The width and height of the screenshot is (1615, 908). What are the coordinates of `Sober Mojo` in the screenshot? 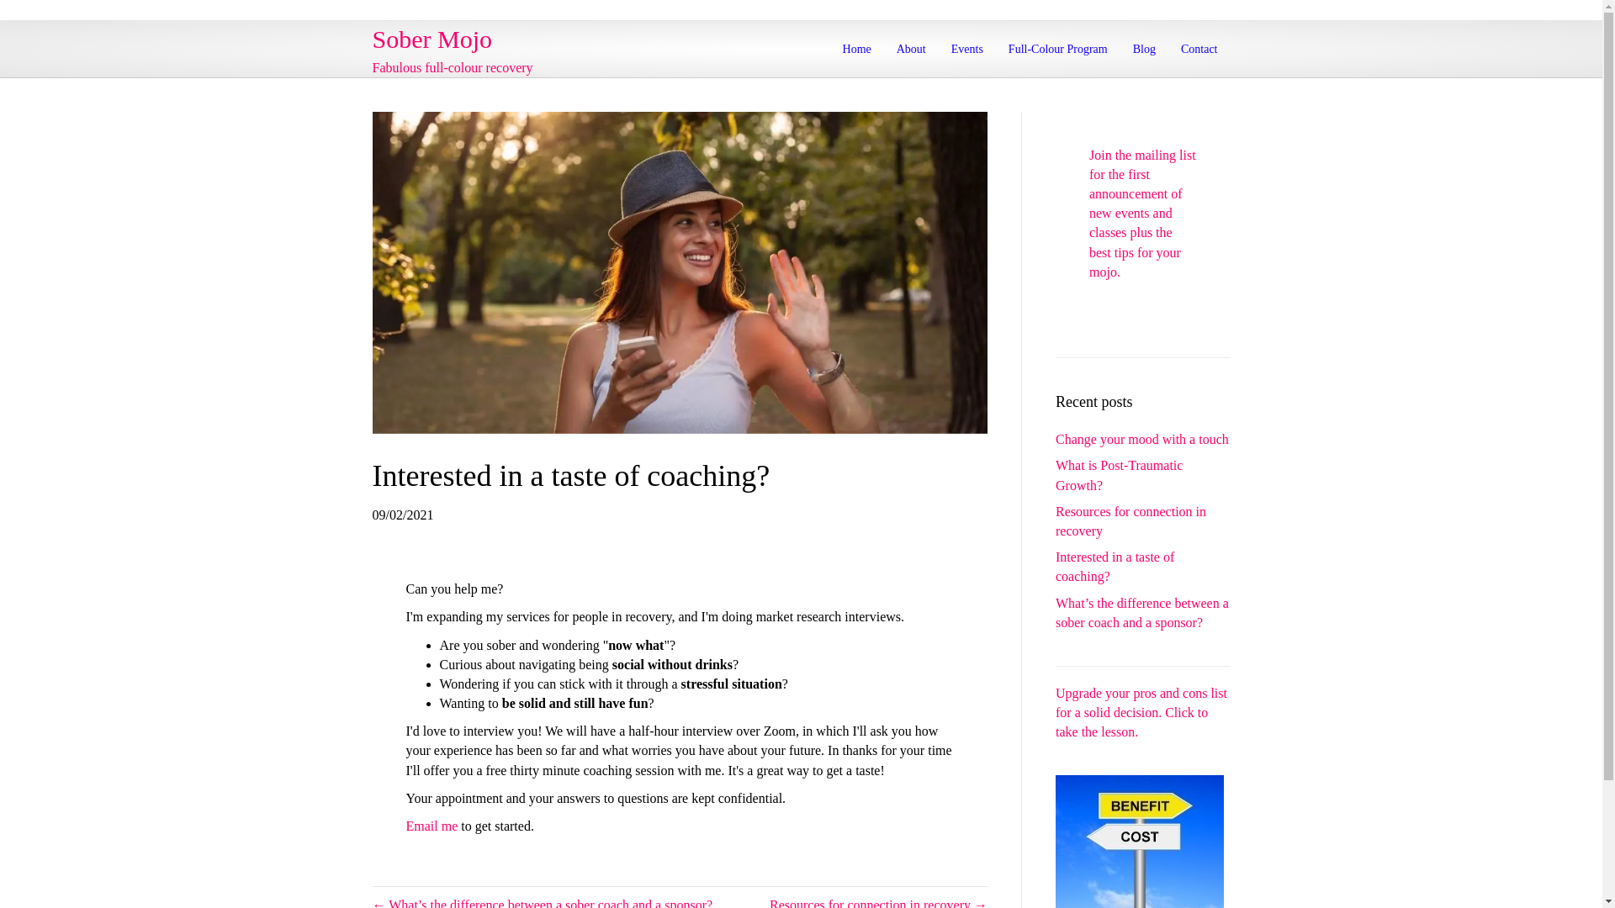 It's located at (508, 39).